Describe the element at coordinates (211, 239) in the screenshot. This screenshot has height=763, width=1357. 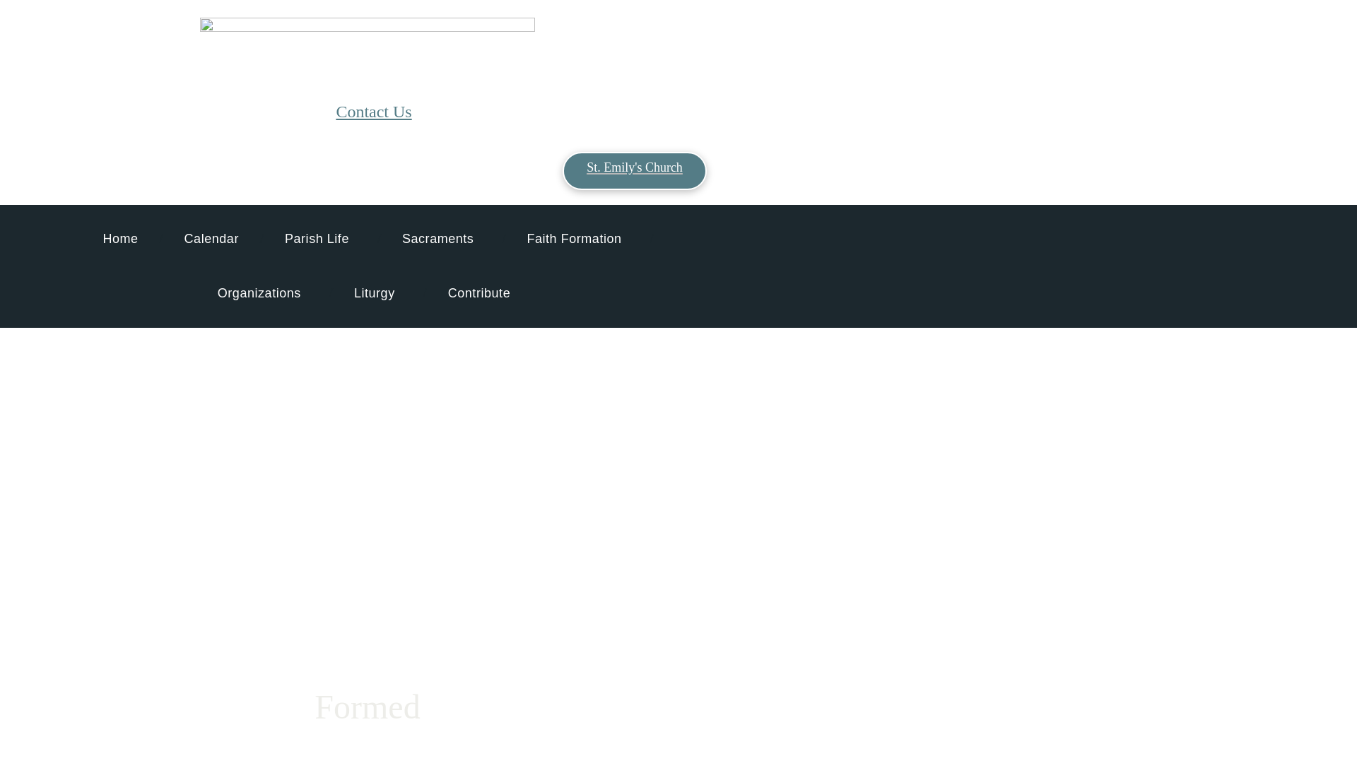
I see `Calendar` at that location.